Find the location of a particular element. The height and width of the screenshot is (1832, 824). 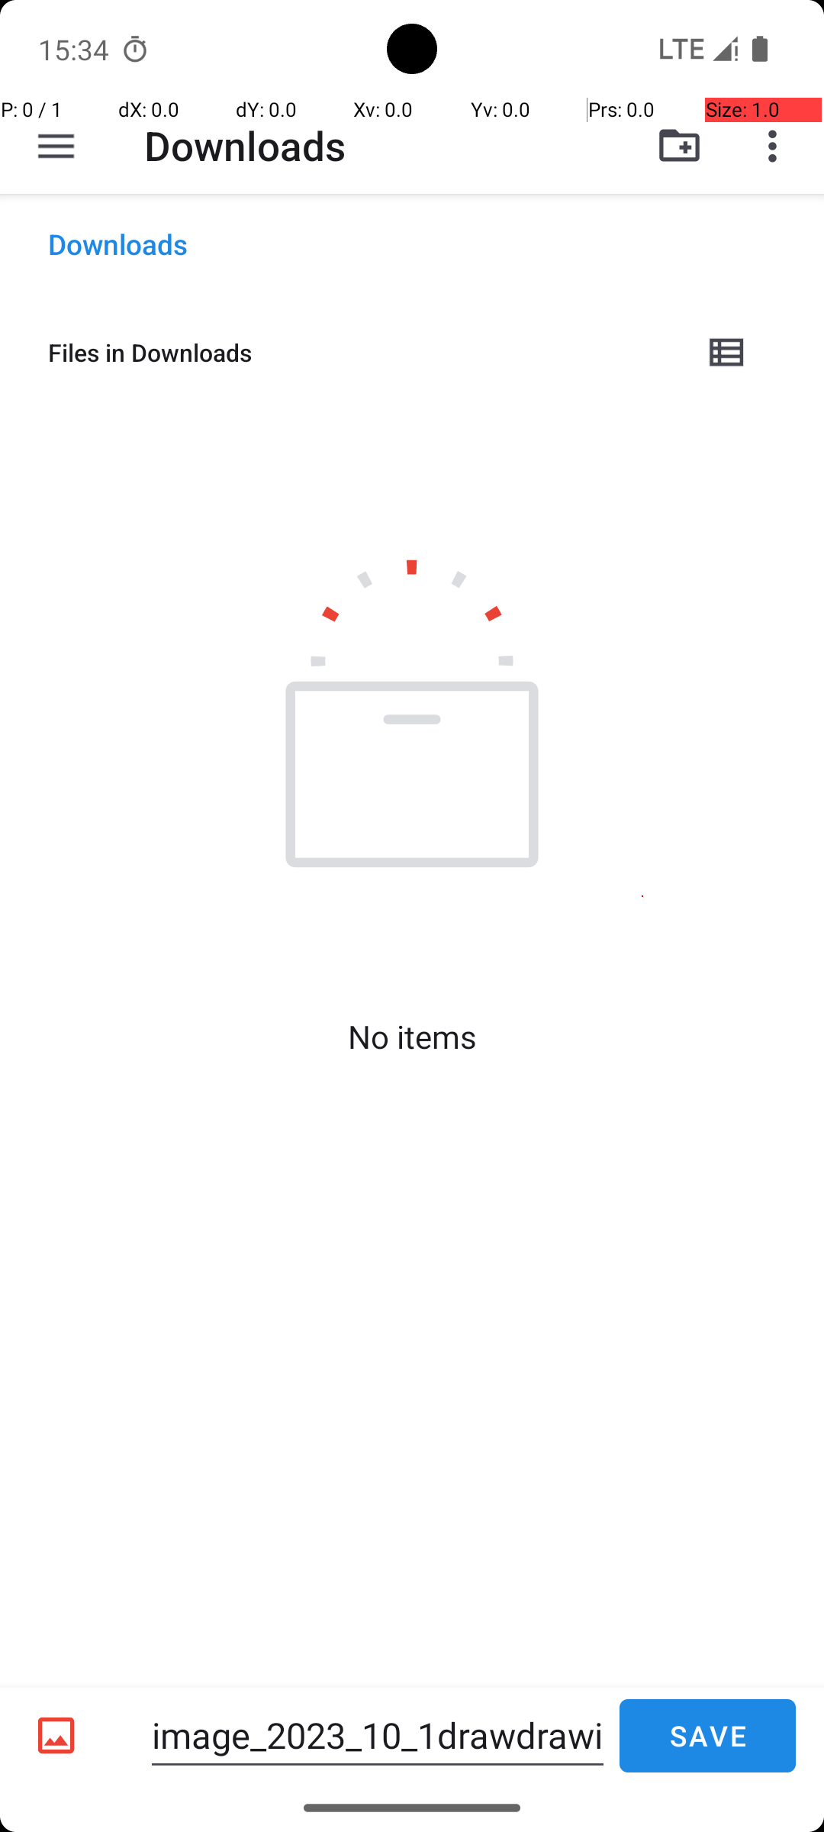

image_2023_10_1drawdrawing_sketch_2final_sproject_sketch_final_v1ketch_project_v2023_10_01_finaling_sketch_20235_15_34_11.png is located at coordinates (378, 1736).